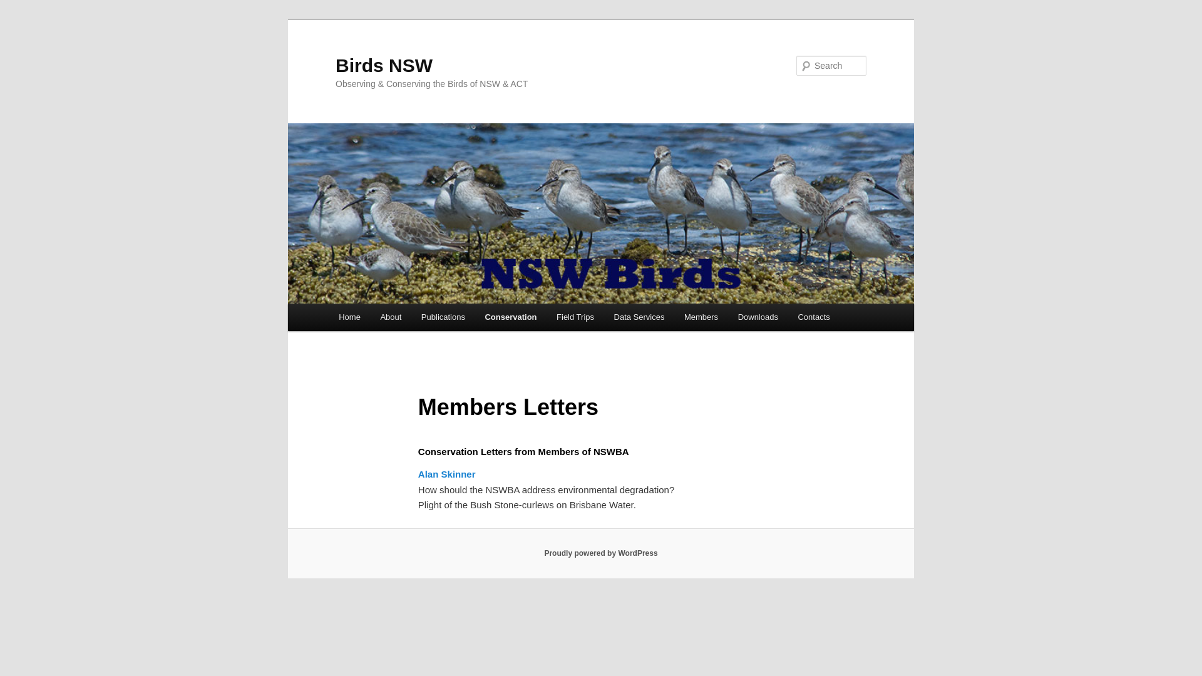 The image size is (1202, 676). I want to click on Contacts, so click(814, 317).